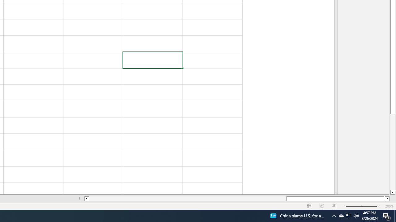  Describe the element at coordinates (187, 199) in the screenshot. I see `Page left` at that location.